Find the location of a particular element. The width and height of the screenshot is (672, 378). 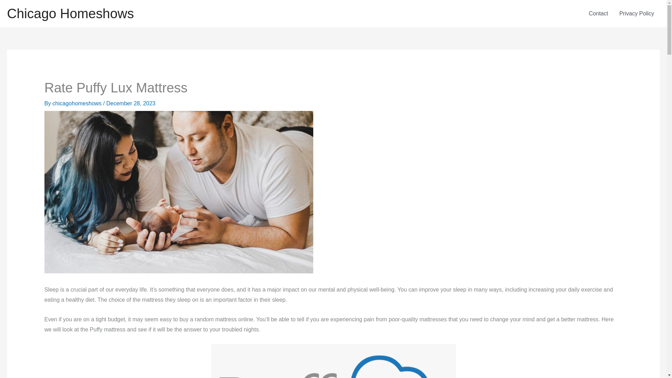

View all posts by chicagohomeshows is located at coordinates (78, 103).